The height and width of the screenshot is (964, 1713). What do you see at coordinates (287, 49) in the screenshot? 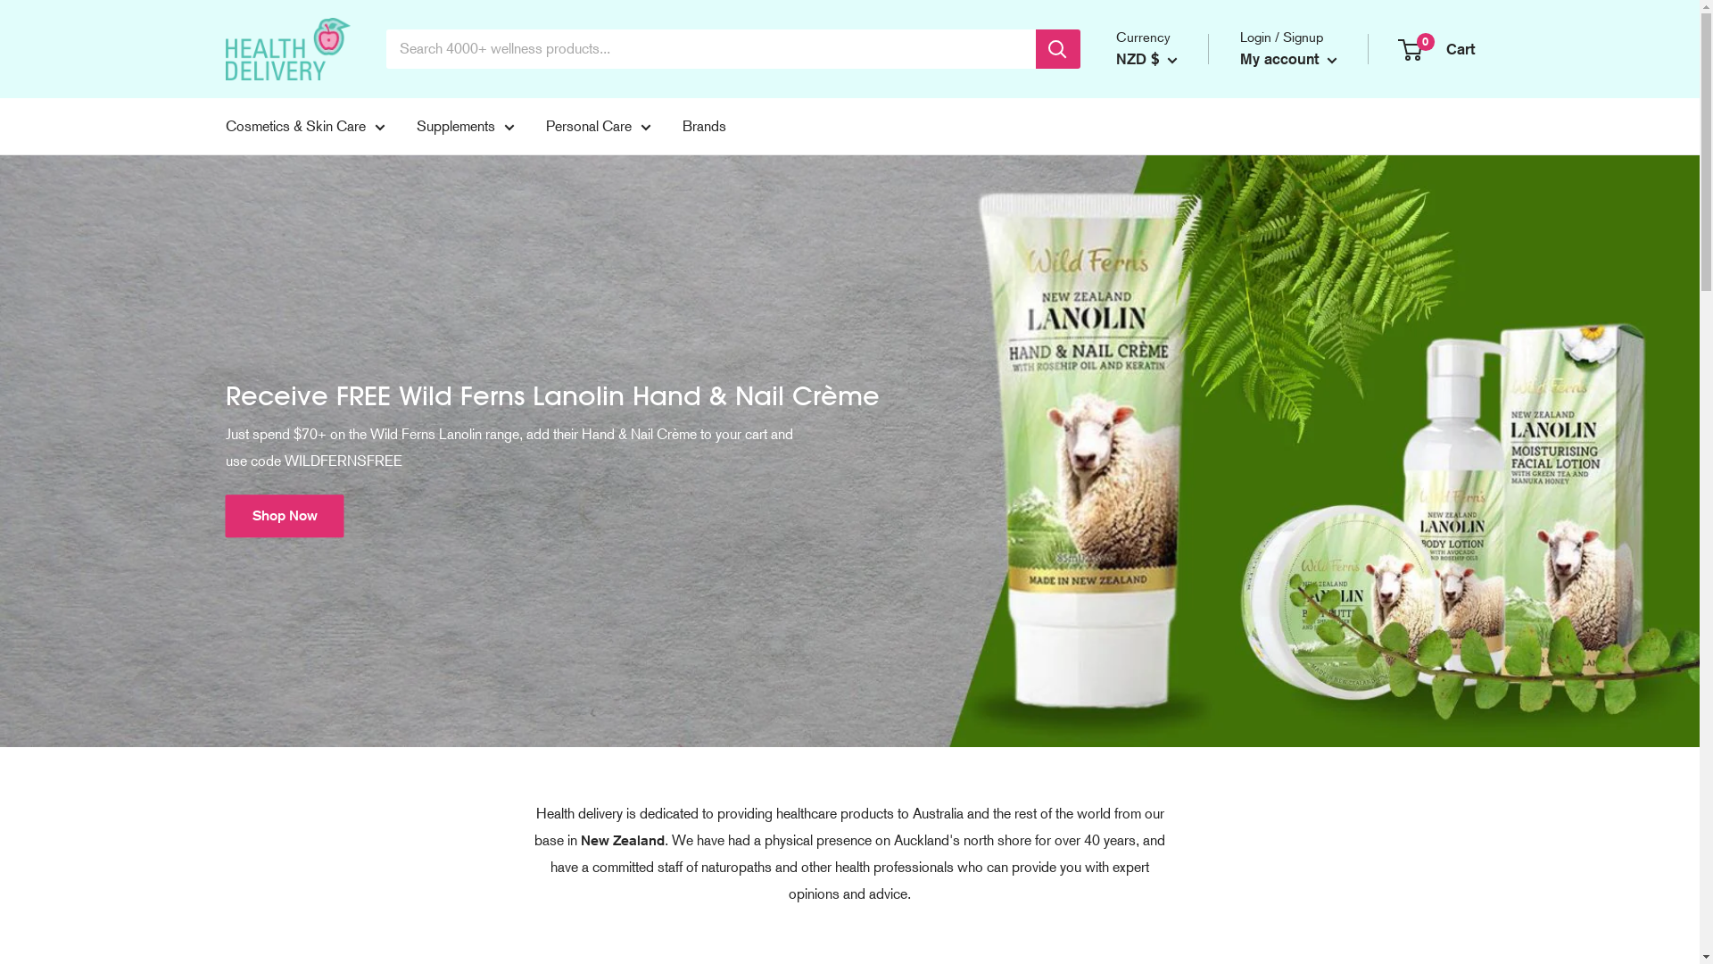
I see `Health Delivery` at bounding box center [287, 49].